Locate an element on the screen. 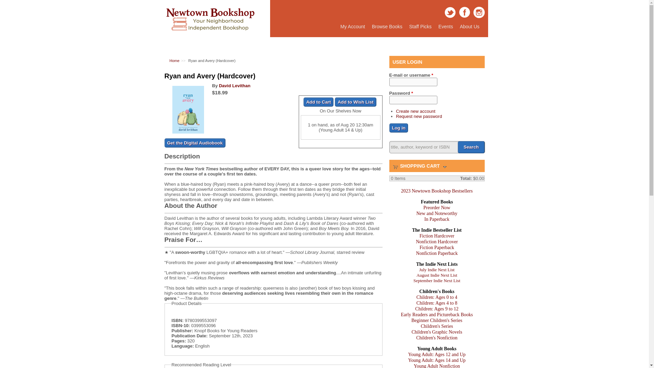 Image resolution: width=654 pixels, height=368 pixels. Nonfiction Hardcover is located at coordinates (437, 242).